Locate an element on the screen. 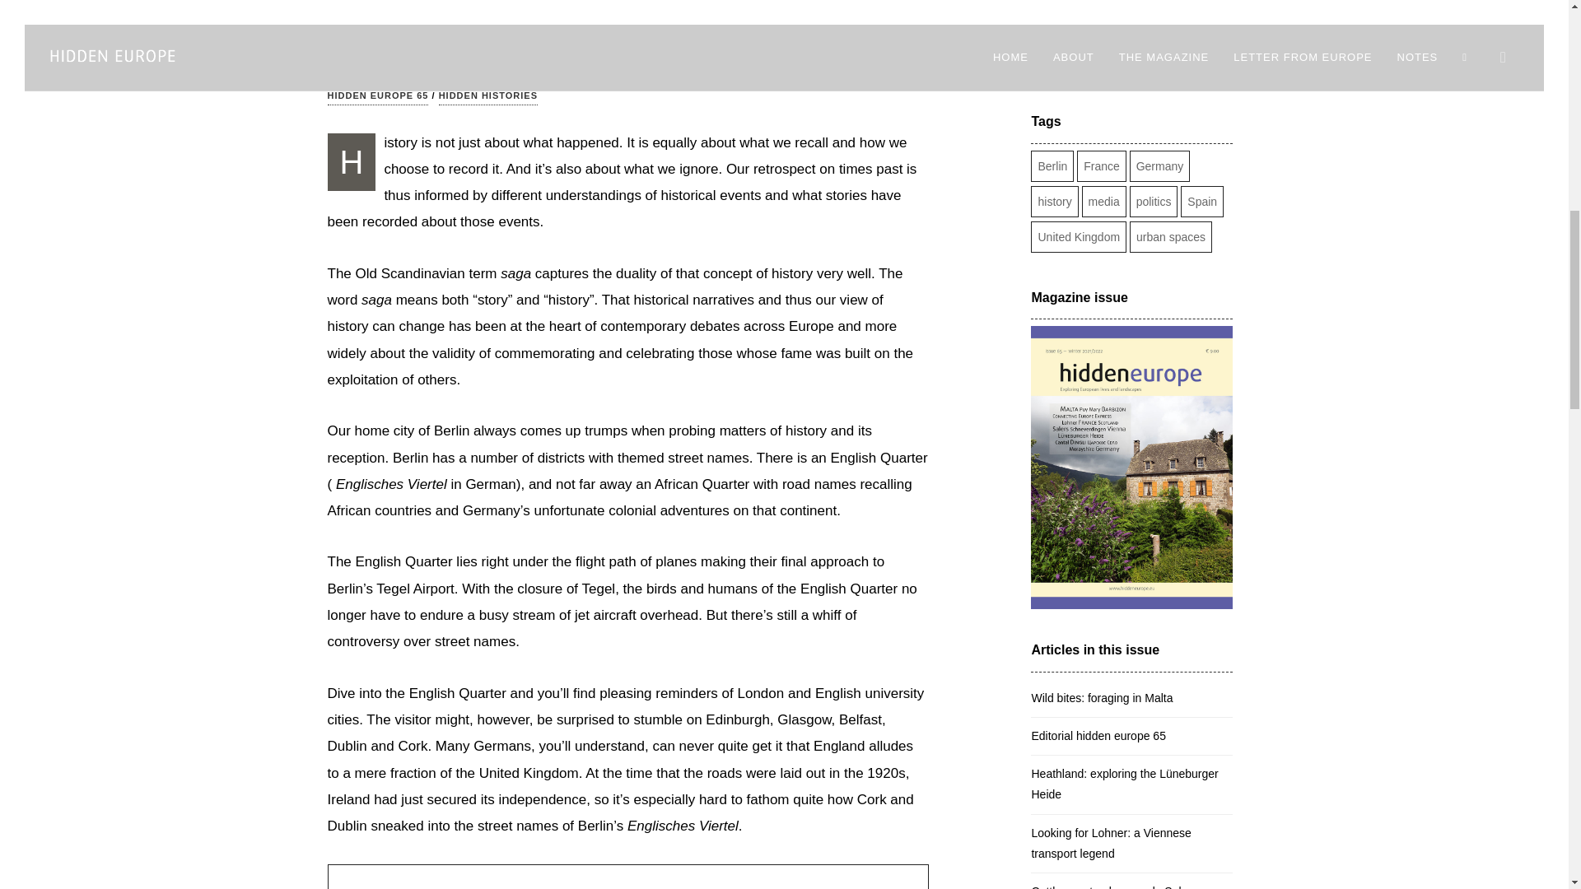 The width and height of the screenshot is (1581, 889). Germany is located at coordinates (1160, 166).